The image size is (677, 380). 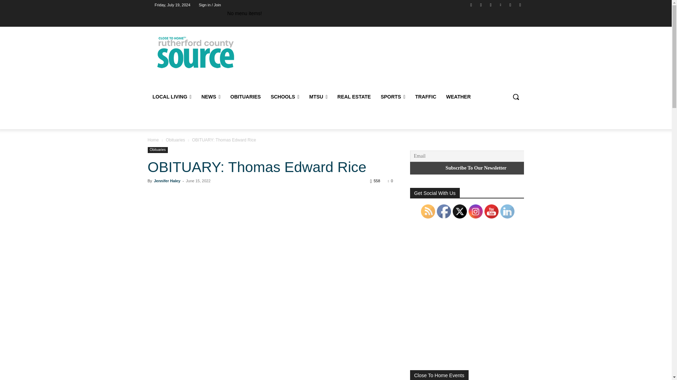 I want to click on Flipboard, so click(x=481, y=5).